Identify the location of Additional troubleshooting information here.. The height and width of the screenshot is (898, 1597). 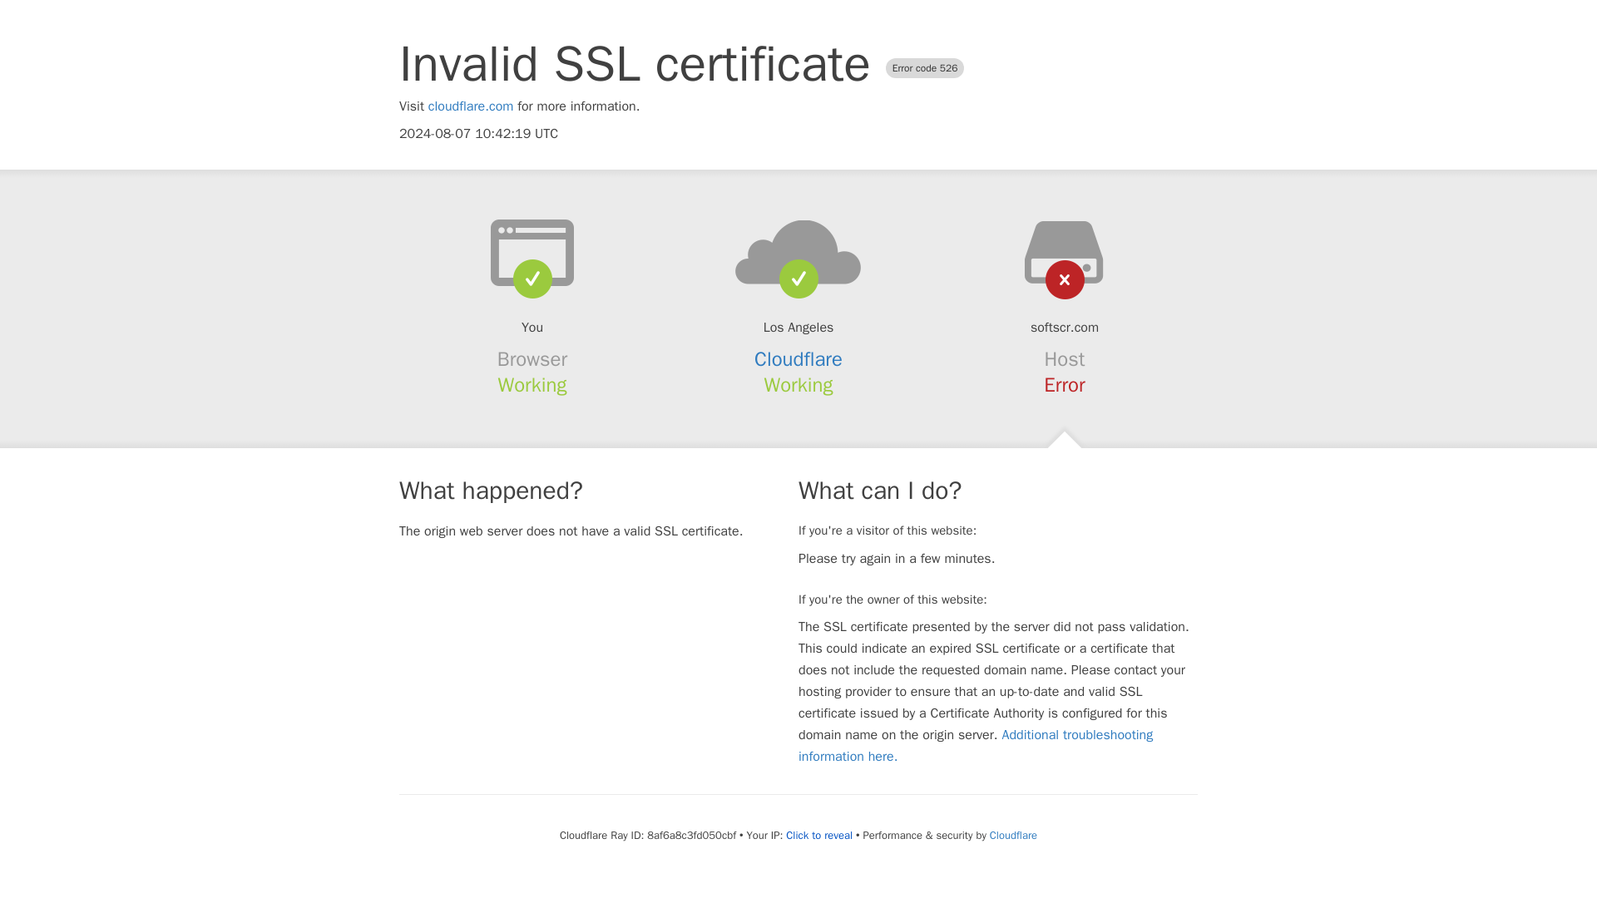
(976, 745).